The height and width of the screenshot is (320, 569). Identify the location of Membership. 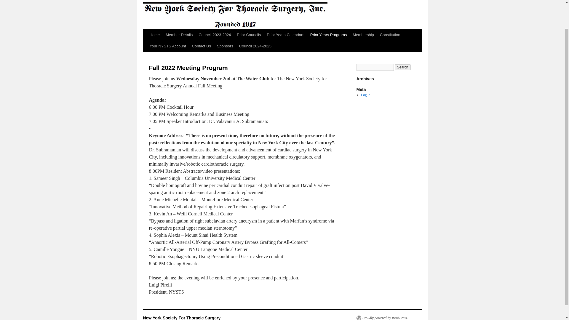
(363, 35).